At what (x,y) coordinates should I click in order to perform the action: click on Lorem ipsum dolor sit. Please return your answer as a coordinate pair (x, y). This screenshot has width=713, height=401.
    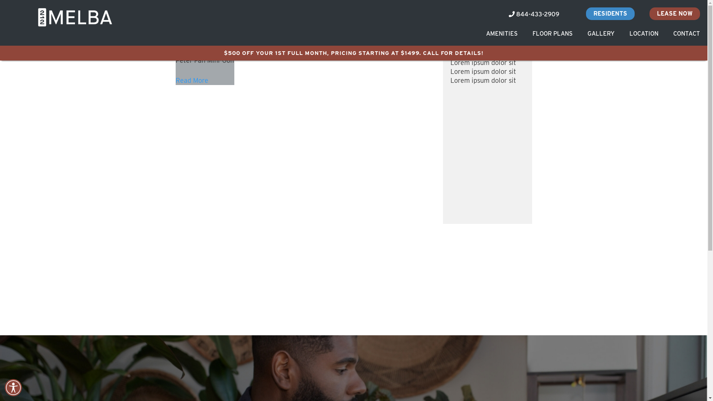
    Looking at the image, I should click on (483, 62).